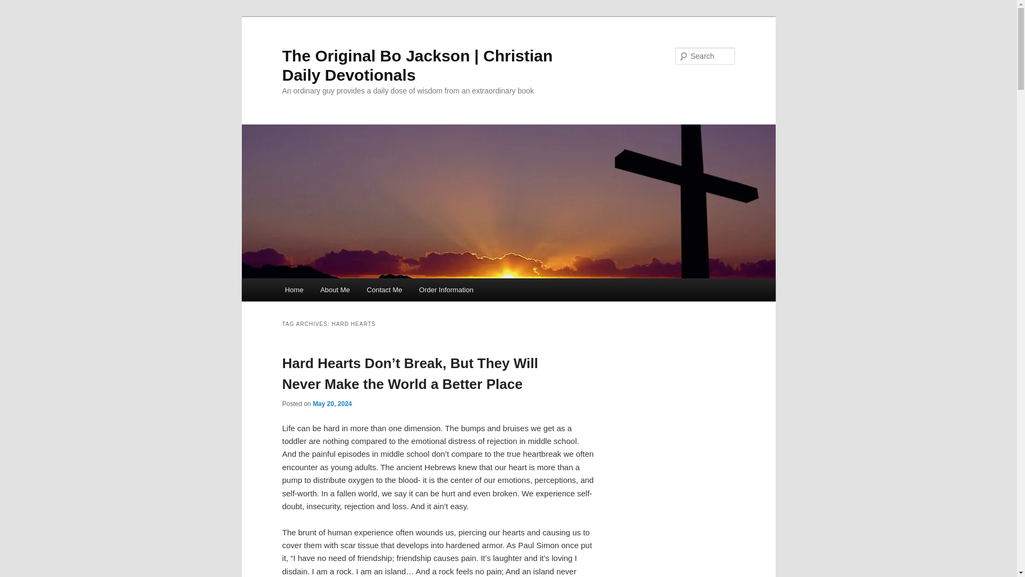  I want to click on Order Information, so click(446, 290).